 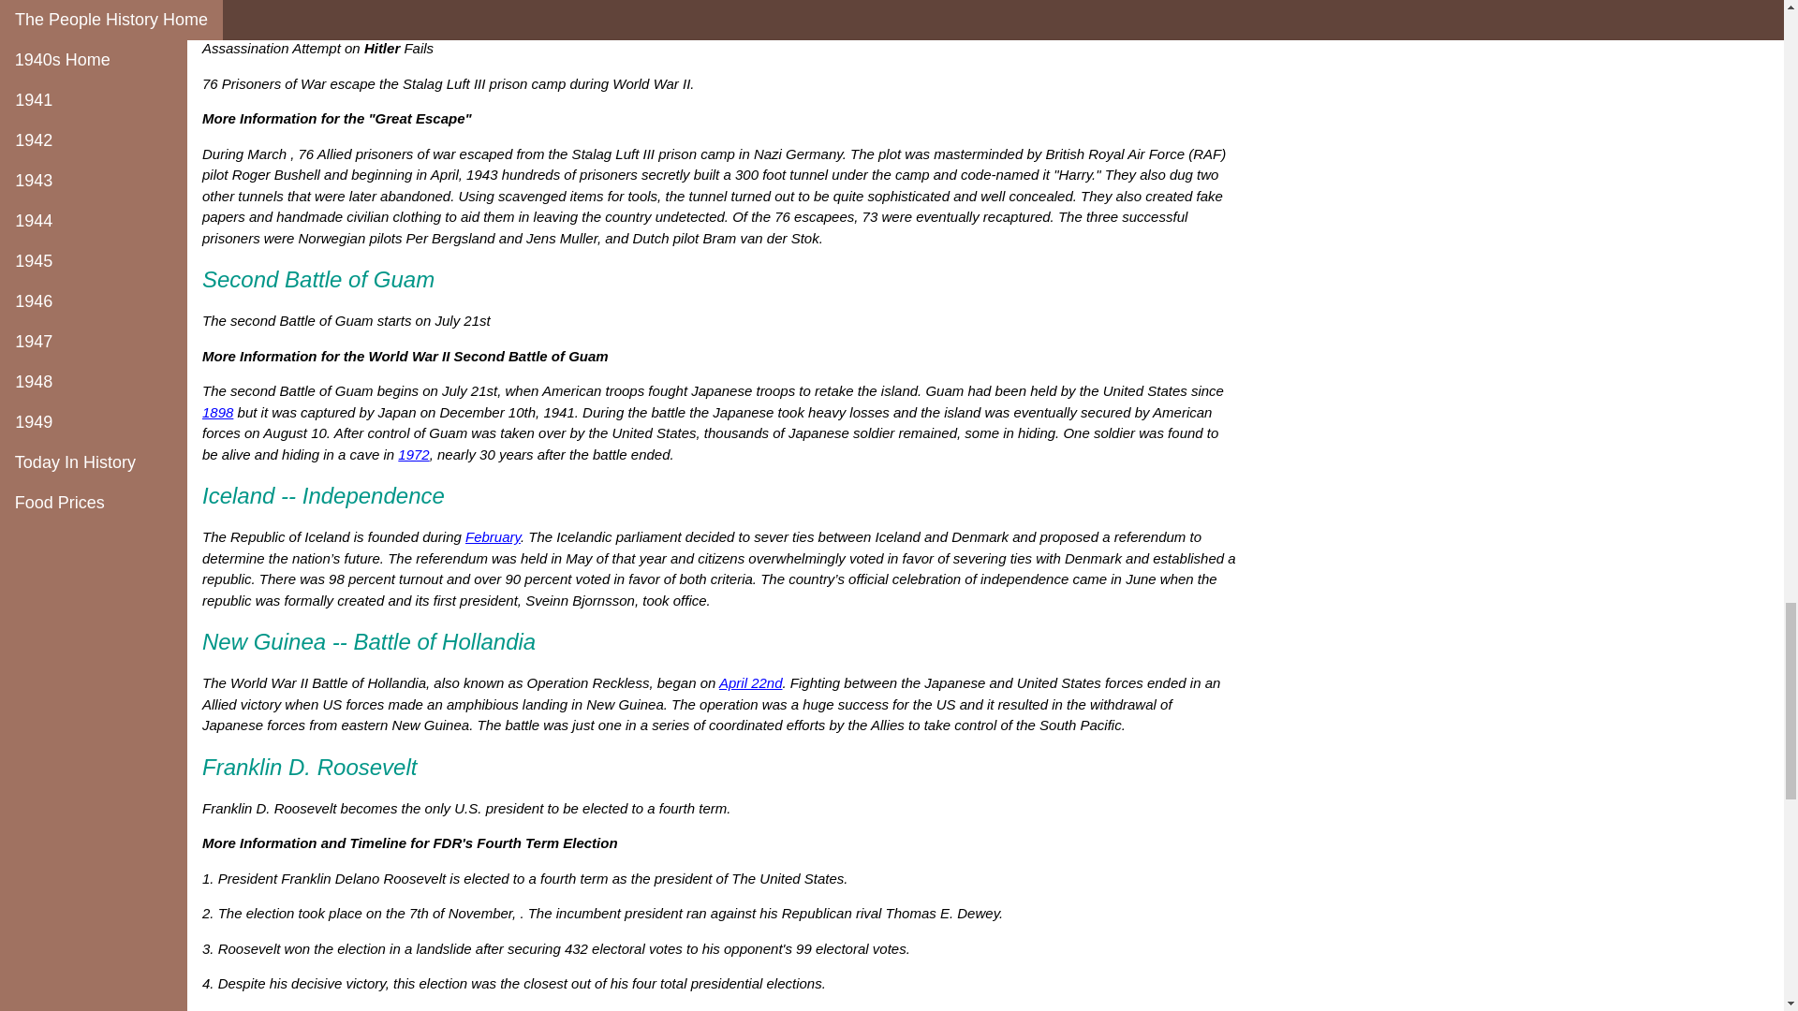 I want to click on February, so click(x=493, y=536).